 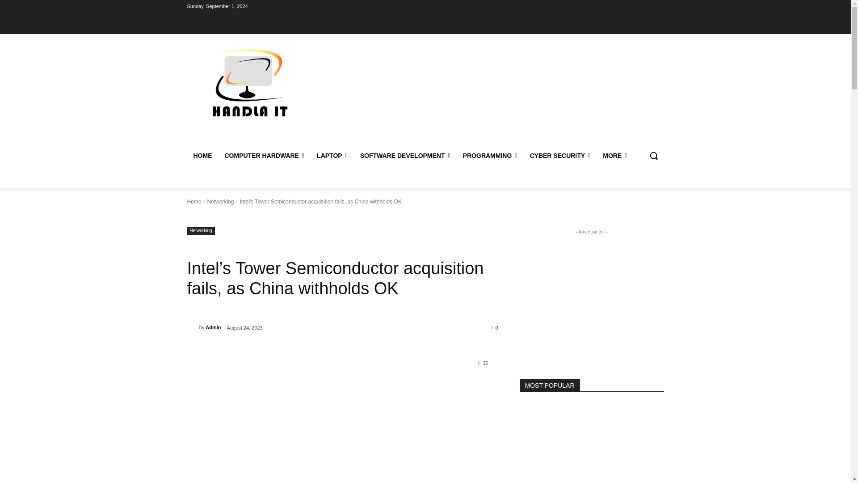 I want to click on HOME, so click(x=202, y=156).